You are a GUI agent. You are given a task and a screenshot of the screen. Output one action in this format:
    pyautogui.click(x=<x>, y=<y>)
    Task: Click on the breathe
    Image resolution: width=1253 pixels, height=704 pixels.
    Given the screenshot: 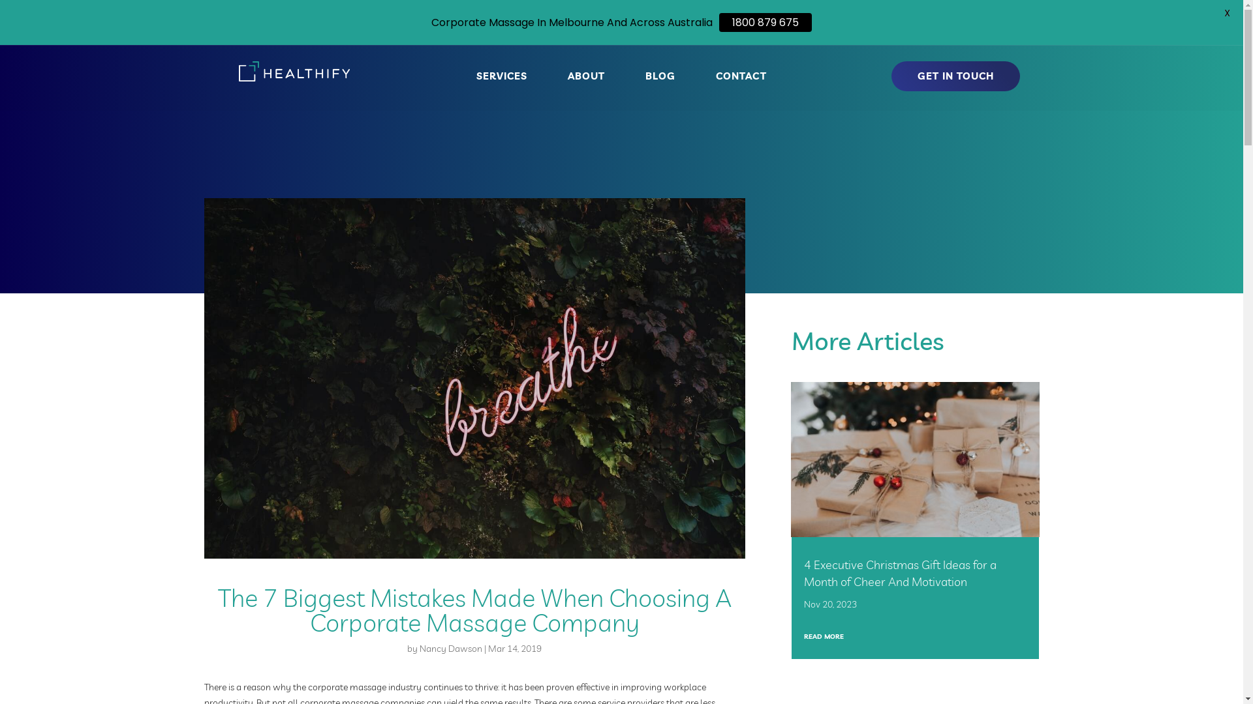 What is the action you would take?
    pyautogui.click(x=474, y=378)
    